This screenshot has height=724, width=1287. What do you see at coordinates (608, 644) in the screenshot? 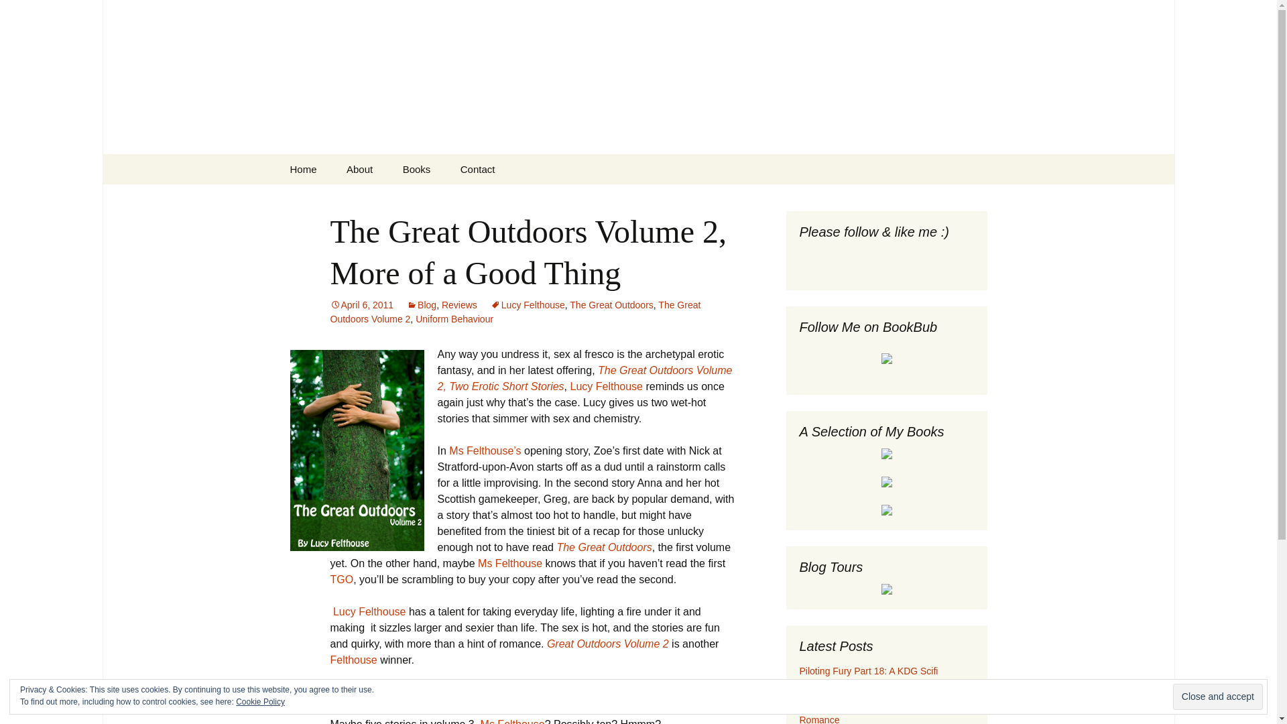
I see `Great Outdoors Volume 2` at bounding box center [608, 644].